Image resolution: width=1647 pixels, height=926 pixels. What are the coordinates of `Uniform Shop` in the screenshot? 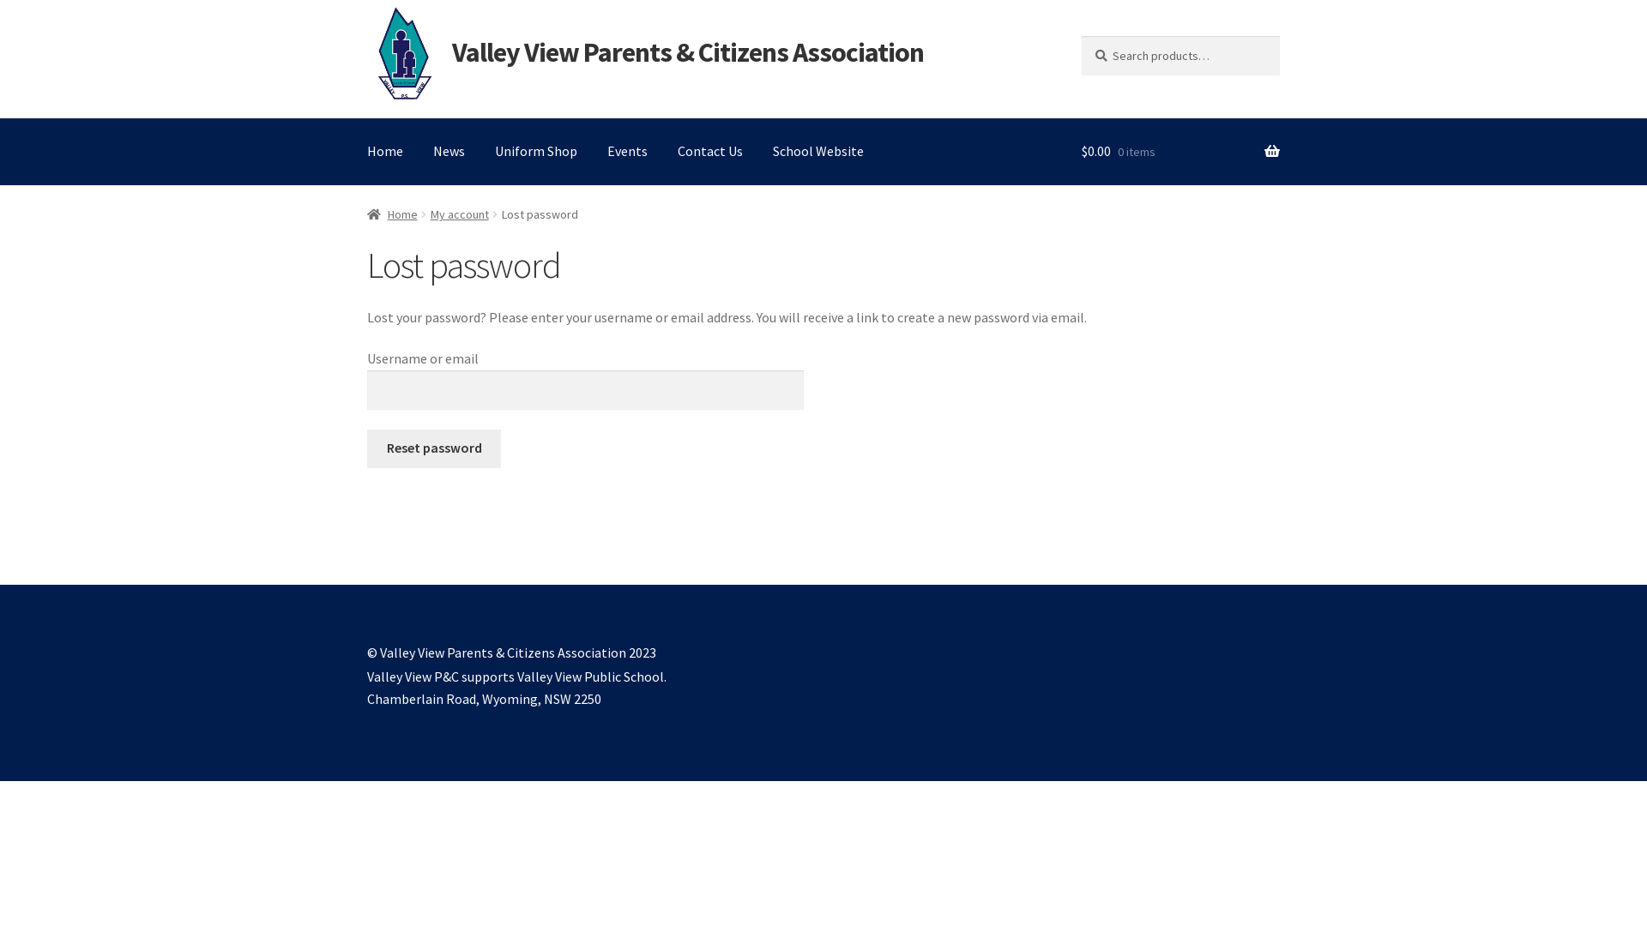 It's located at (536, 152).